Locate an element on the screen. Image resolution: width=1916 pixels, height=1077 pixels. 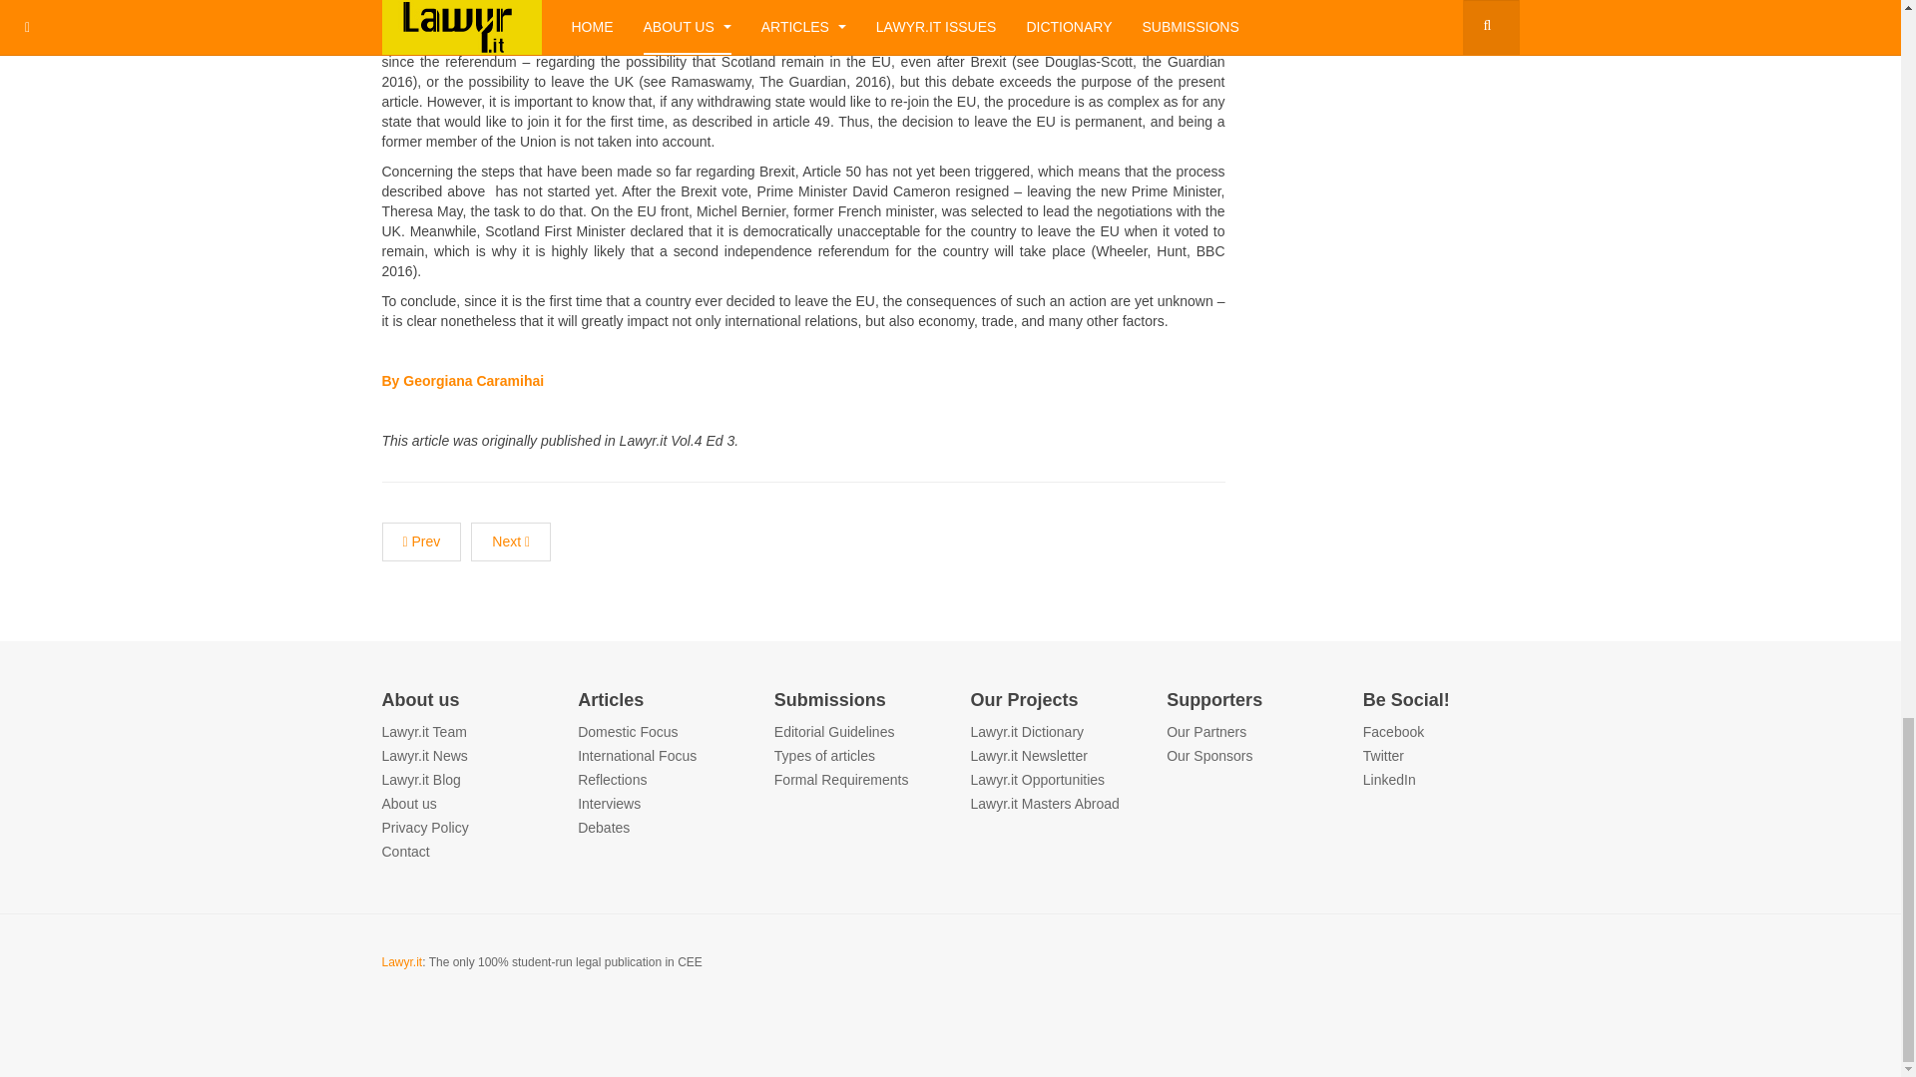
T3 template is located at coordinates (628, 731).